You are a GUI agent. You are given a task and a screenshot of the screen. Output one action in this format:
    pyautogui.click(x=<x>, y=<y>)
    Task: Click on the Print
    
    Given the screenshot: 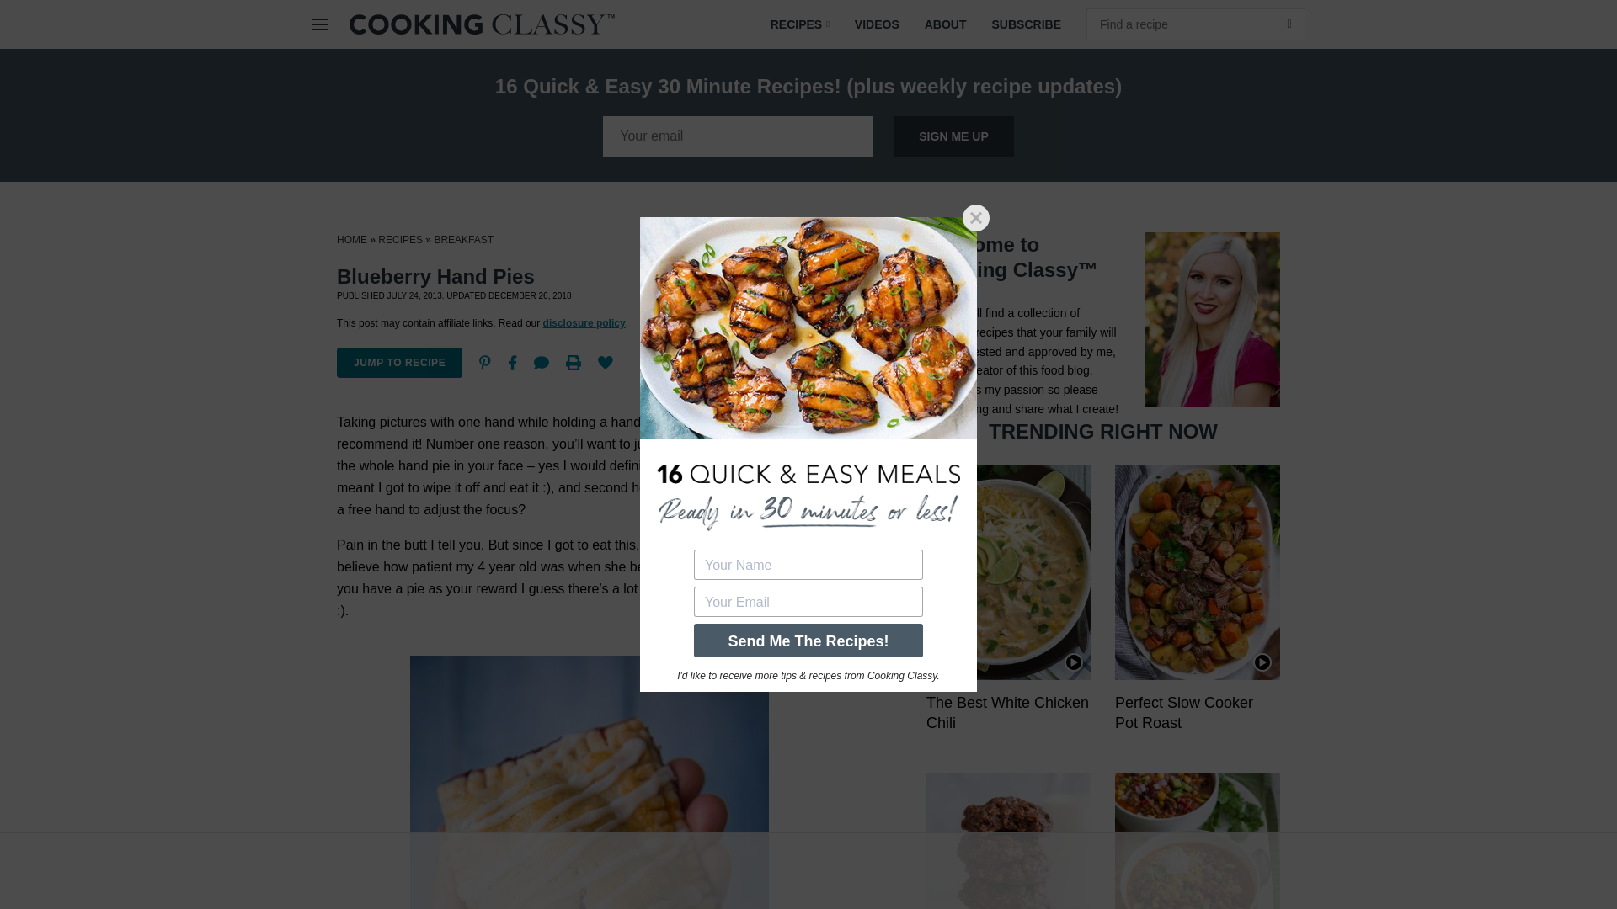 What is the action you would take?
    pyautogui.click(x=574, y=362)
    